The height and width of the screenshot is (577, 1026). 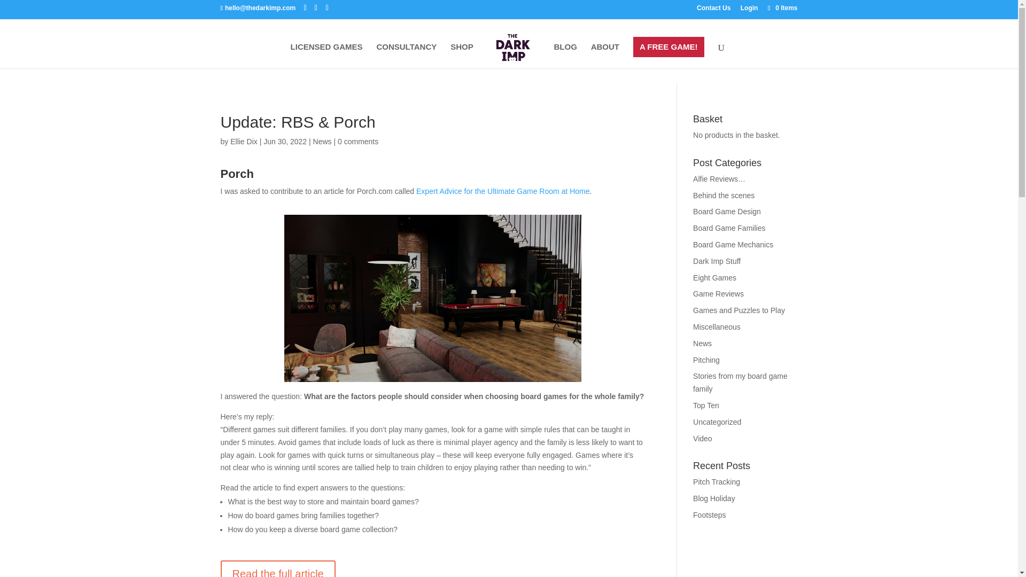 What do you see at coordinates (322, 142) in the screenshot?
I see `News` at bounding box center [322, 142].